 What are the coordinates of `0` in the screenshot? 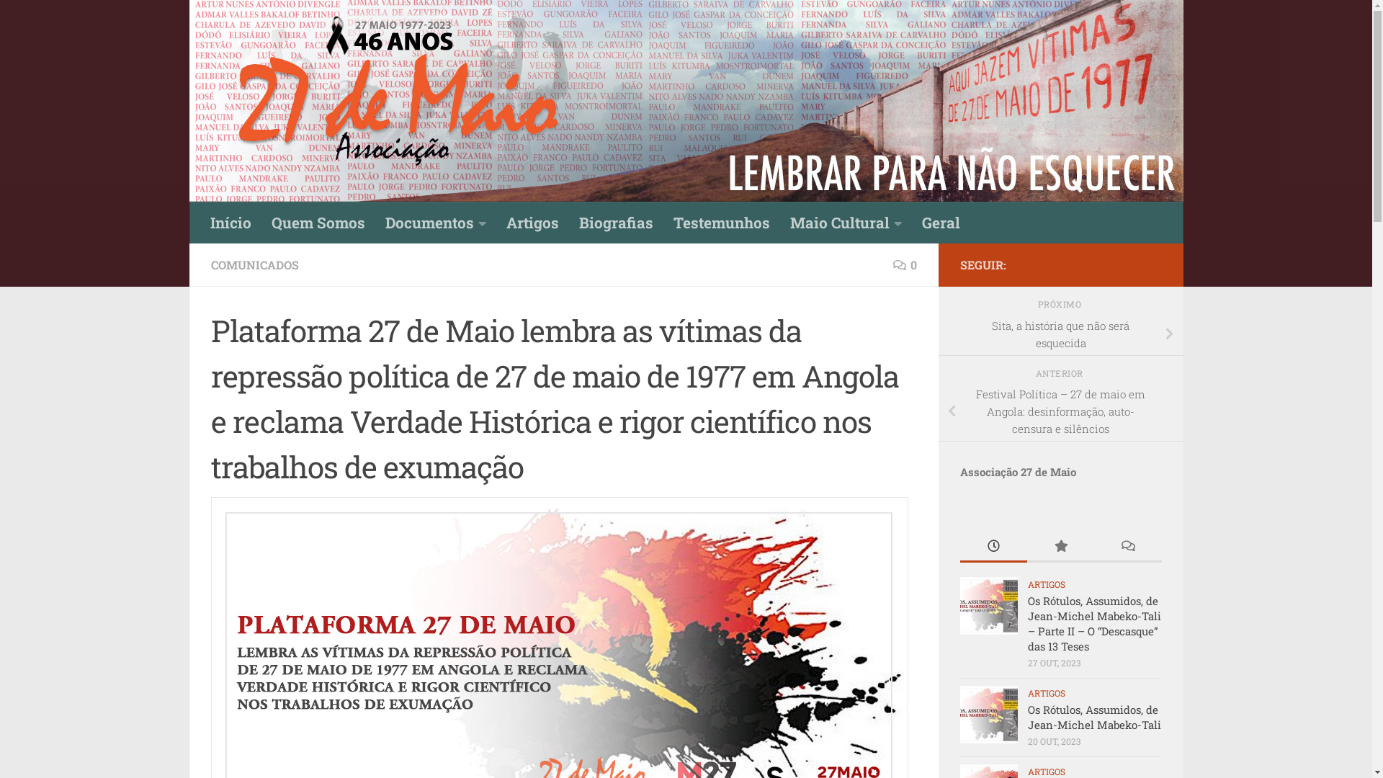 It's located at (905, 265).